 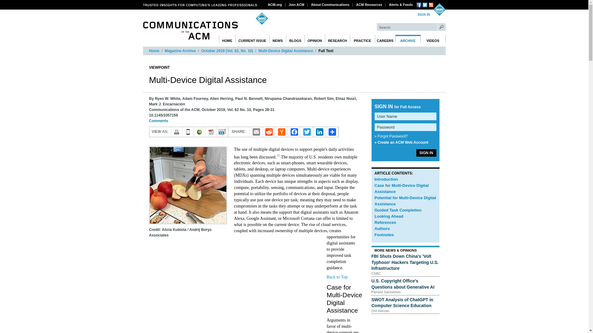 What do you see at coordinates (211, 132) in the screenshot?
I see `View as PDF` at bounding box center [211, 132].